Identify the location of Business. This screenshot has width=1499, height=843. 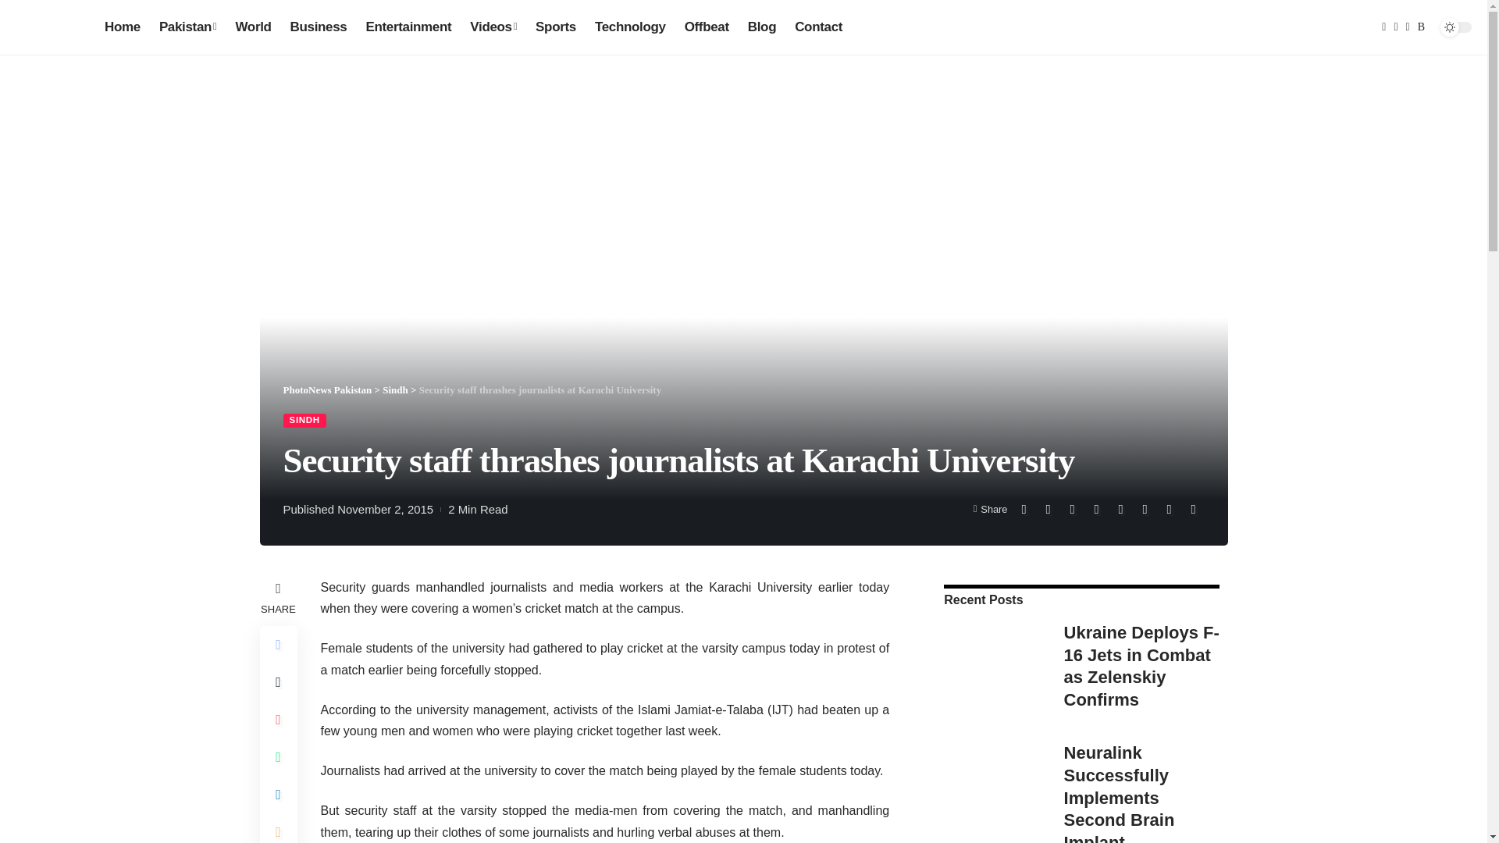
(319, 27).